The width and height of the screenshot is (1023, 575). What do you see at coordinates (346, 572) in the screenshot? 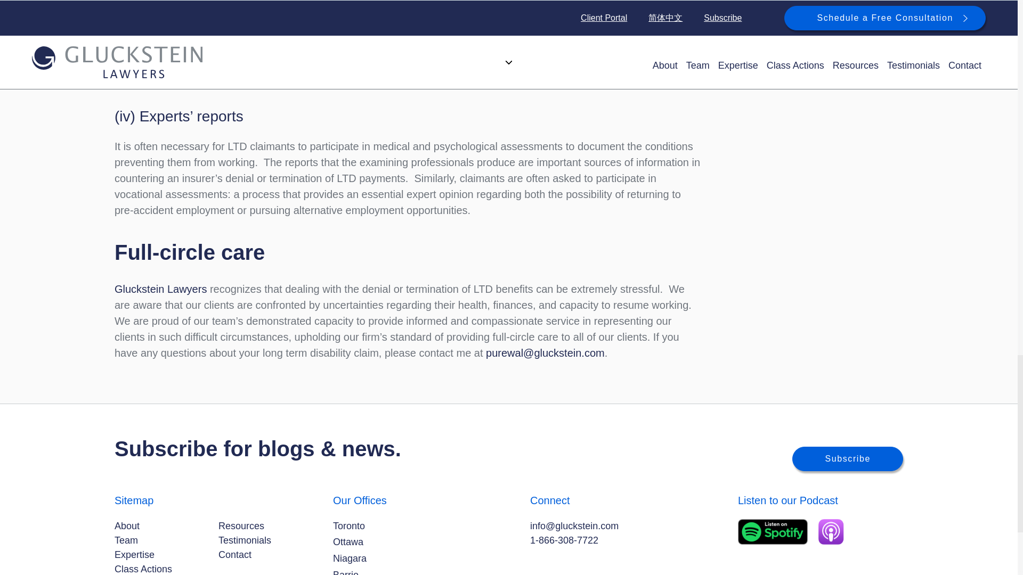
I see `Barrie` at bounding box center [346, 572].